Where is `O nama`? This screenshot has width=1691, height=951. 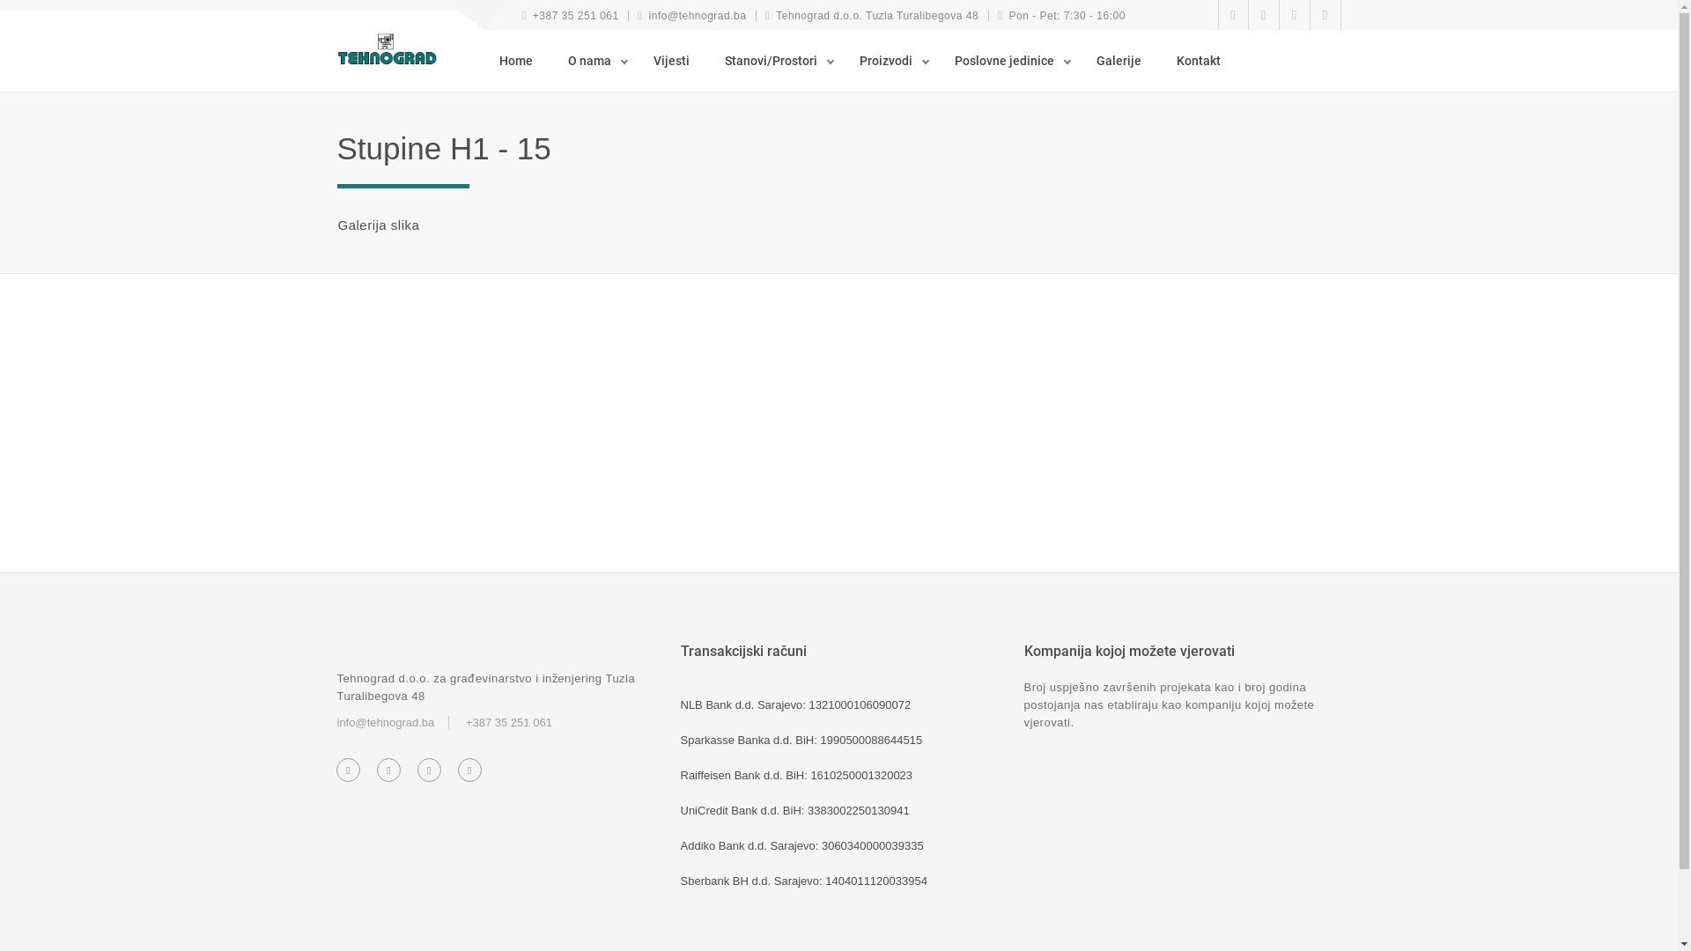 O nama is located at coordinates (597, 61).